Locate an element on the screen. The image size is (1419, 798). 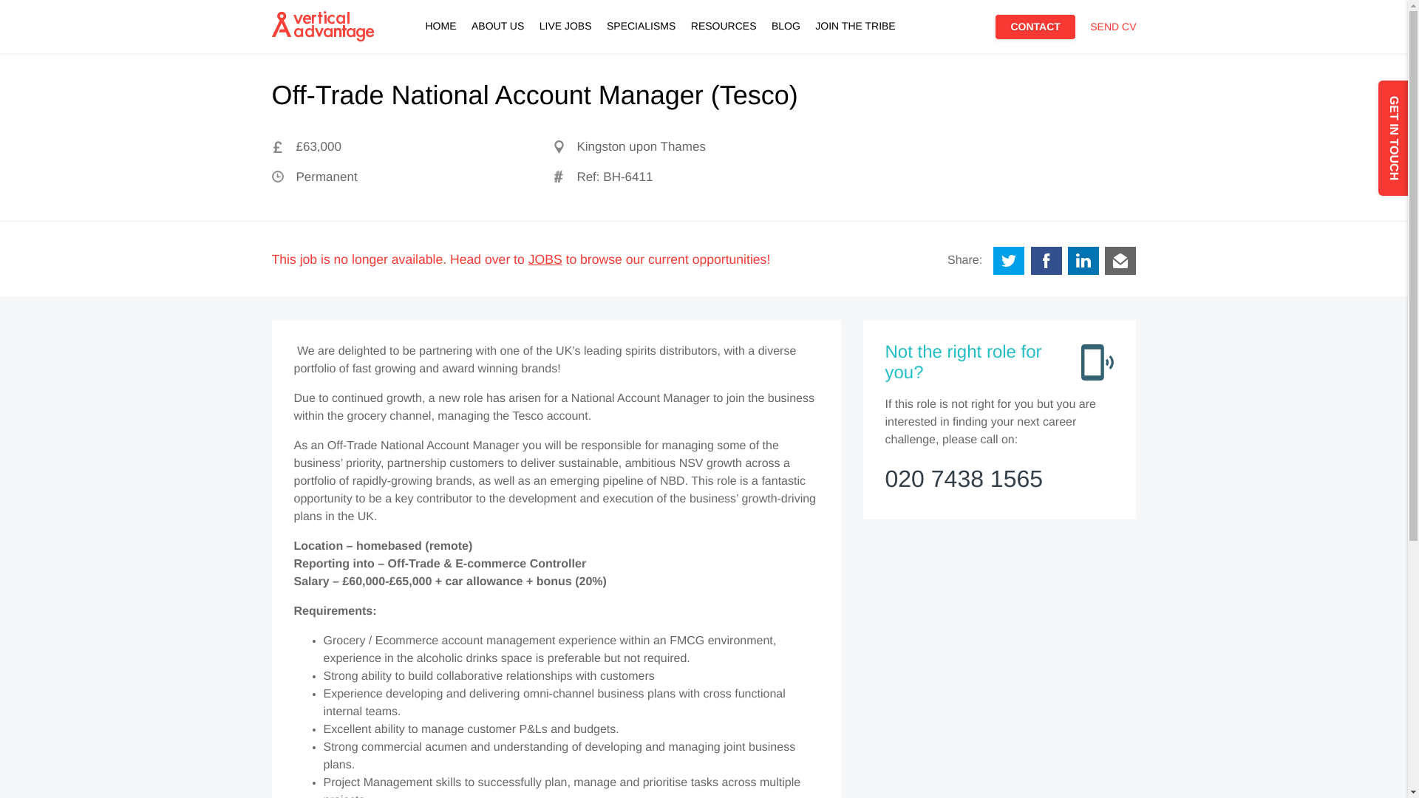
Share on Facebook is located at coordinates (1047, 260).